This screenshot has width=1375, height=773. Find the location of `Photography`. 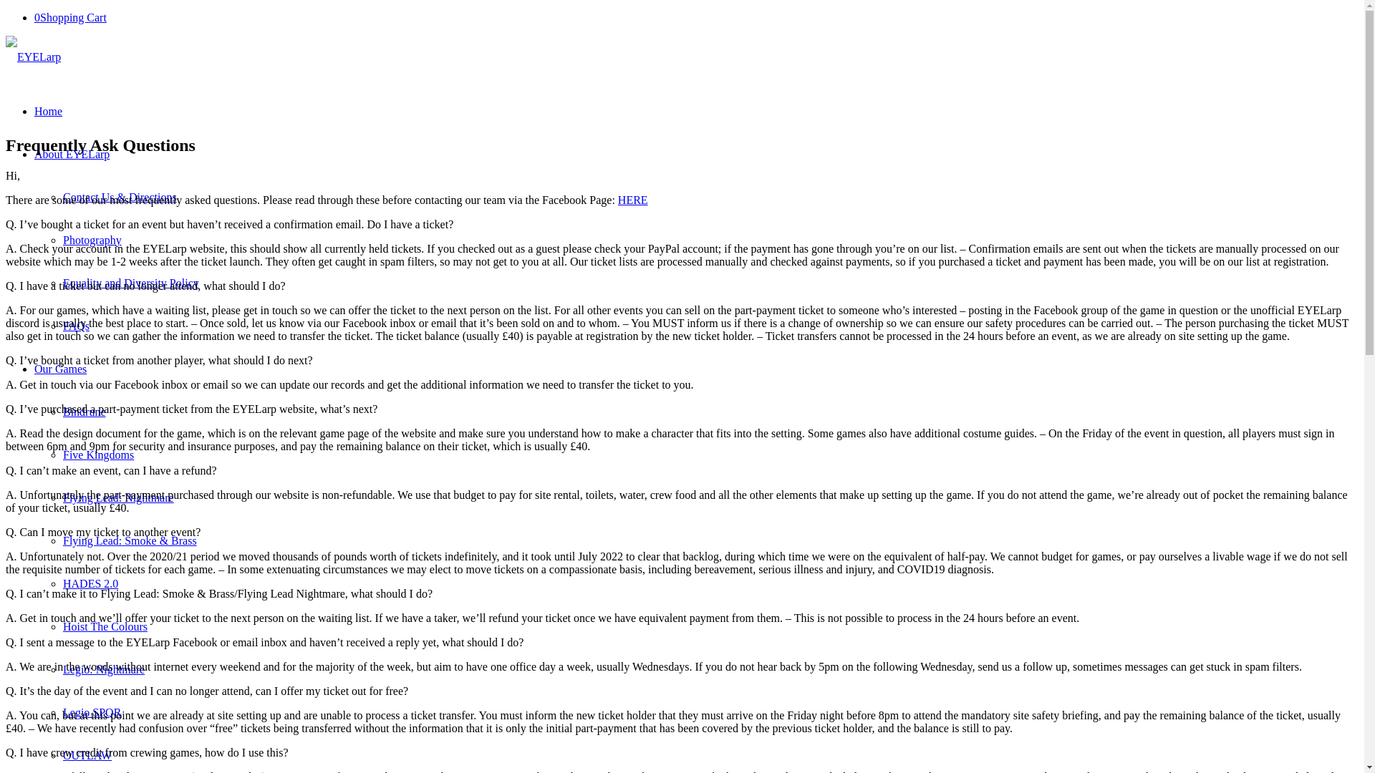

Photography is located at coordinates (92, 240).